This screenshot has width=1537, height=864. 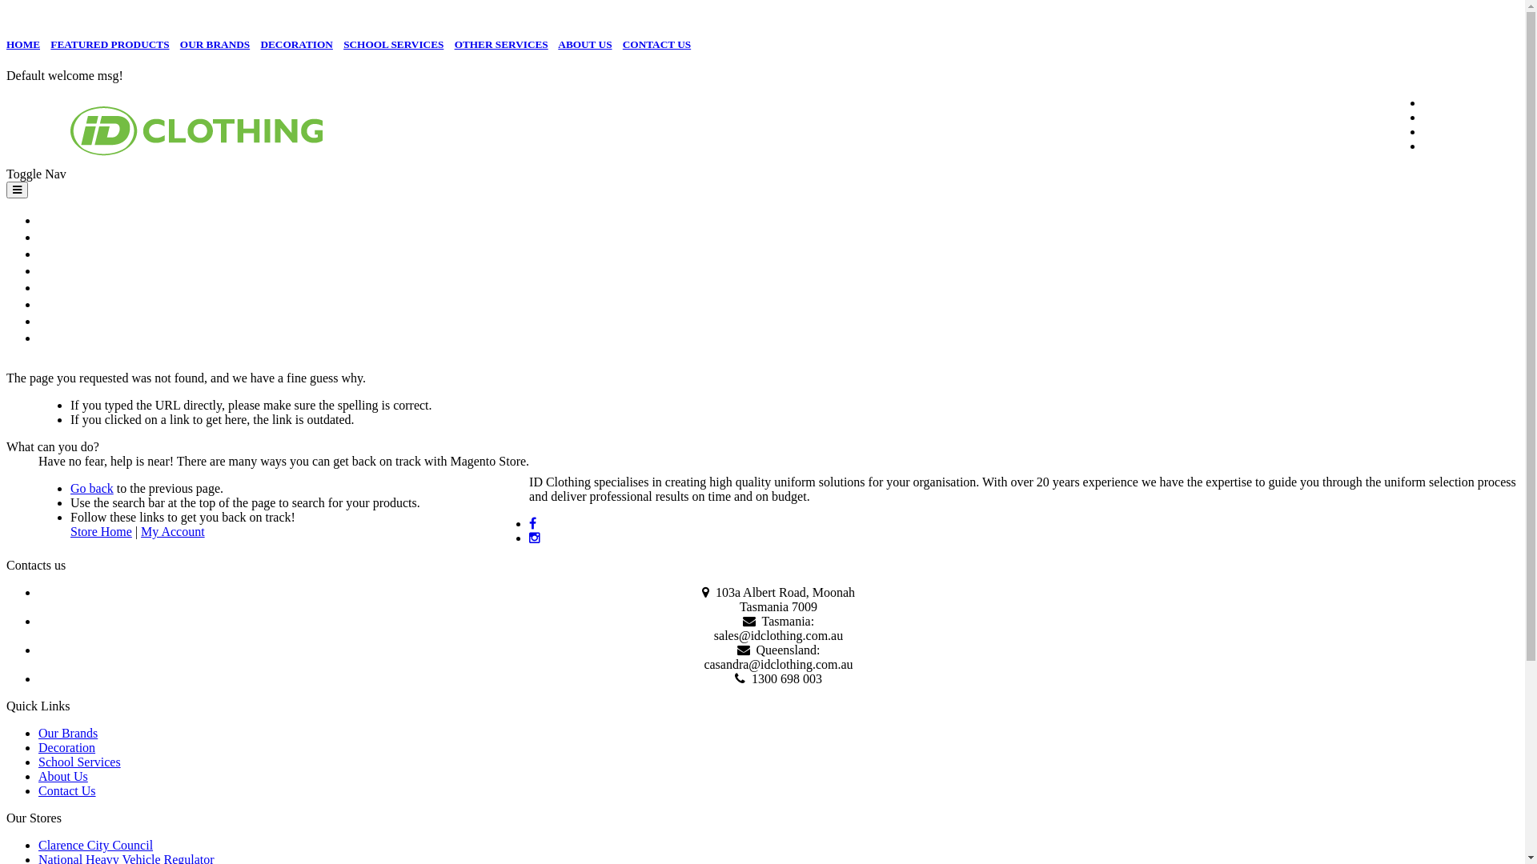 I want to click on OTHER SERVICES, so click(x=501, y=45).